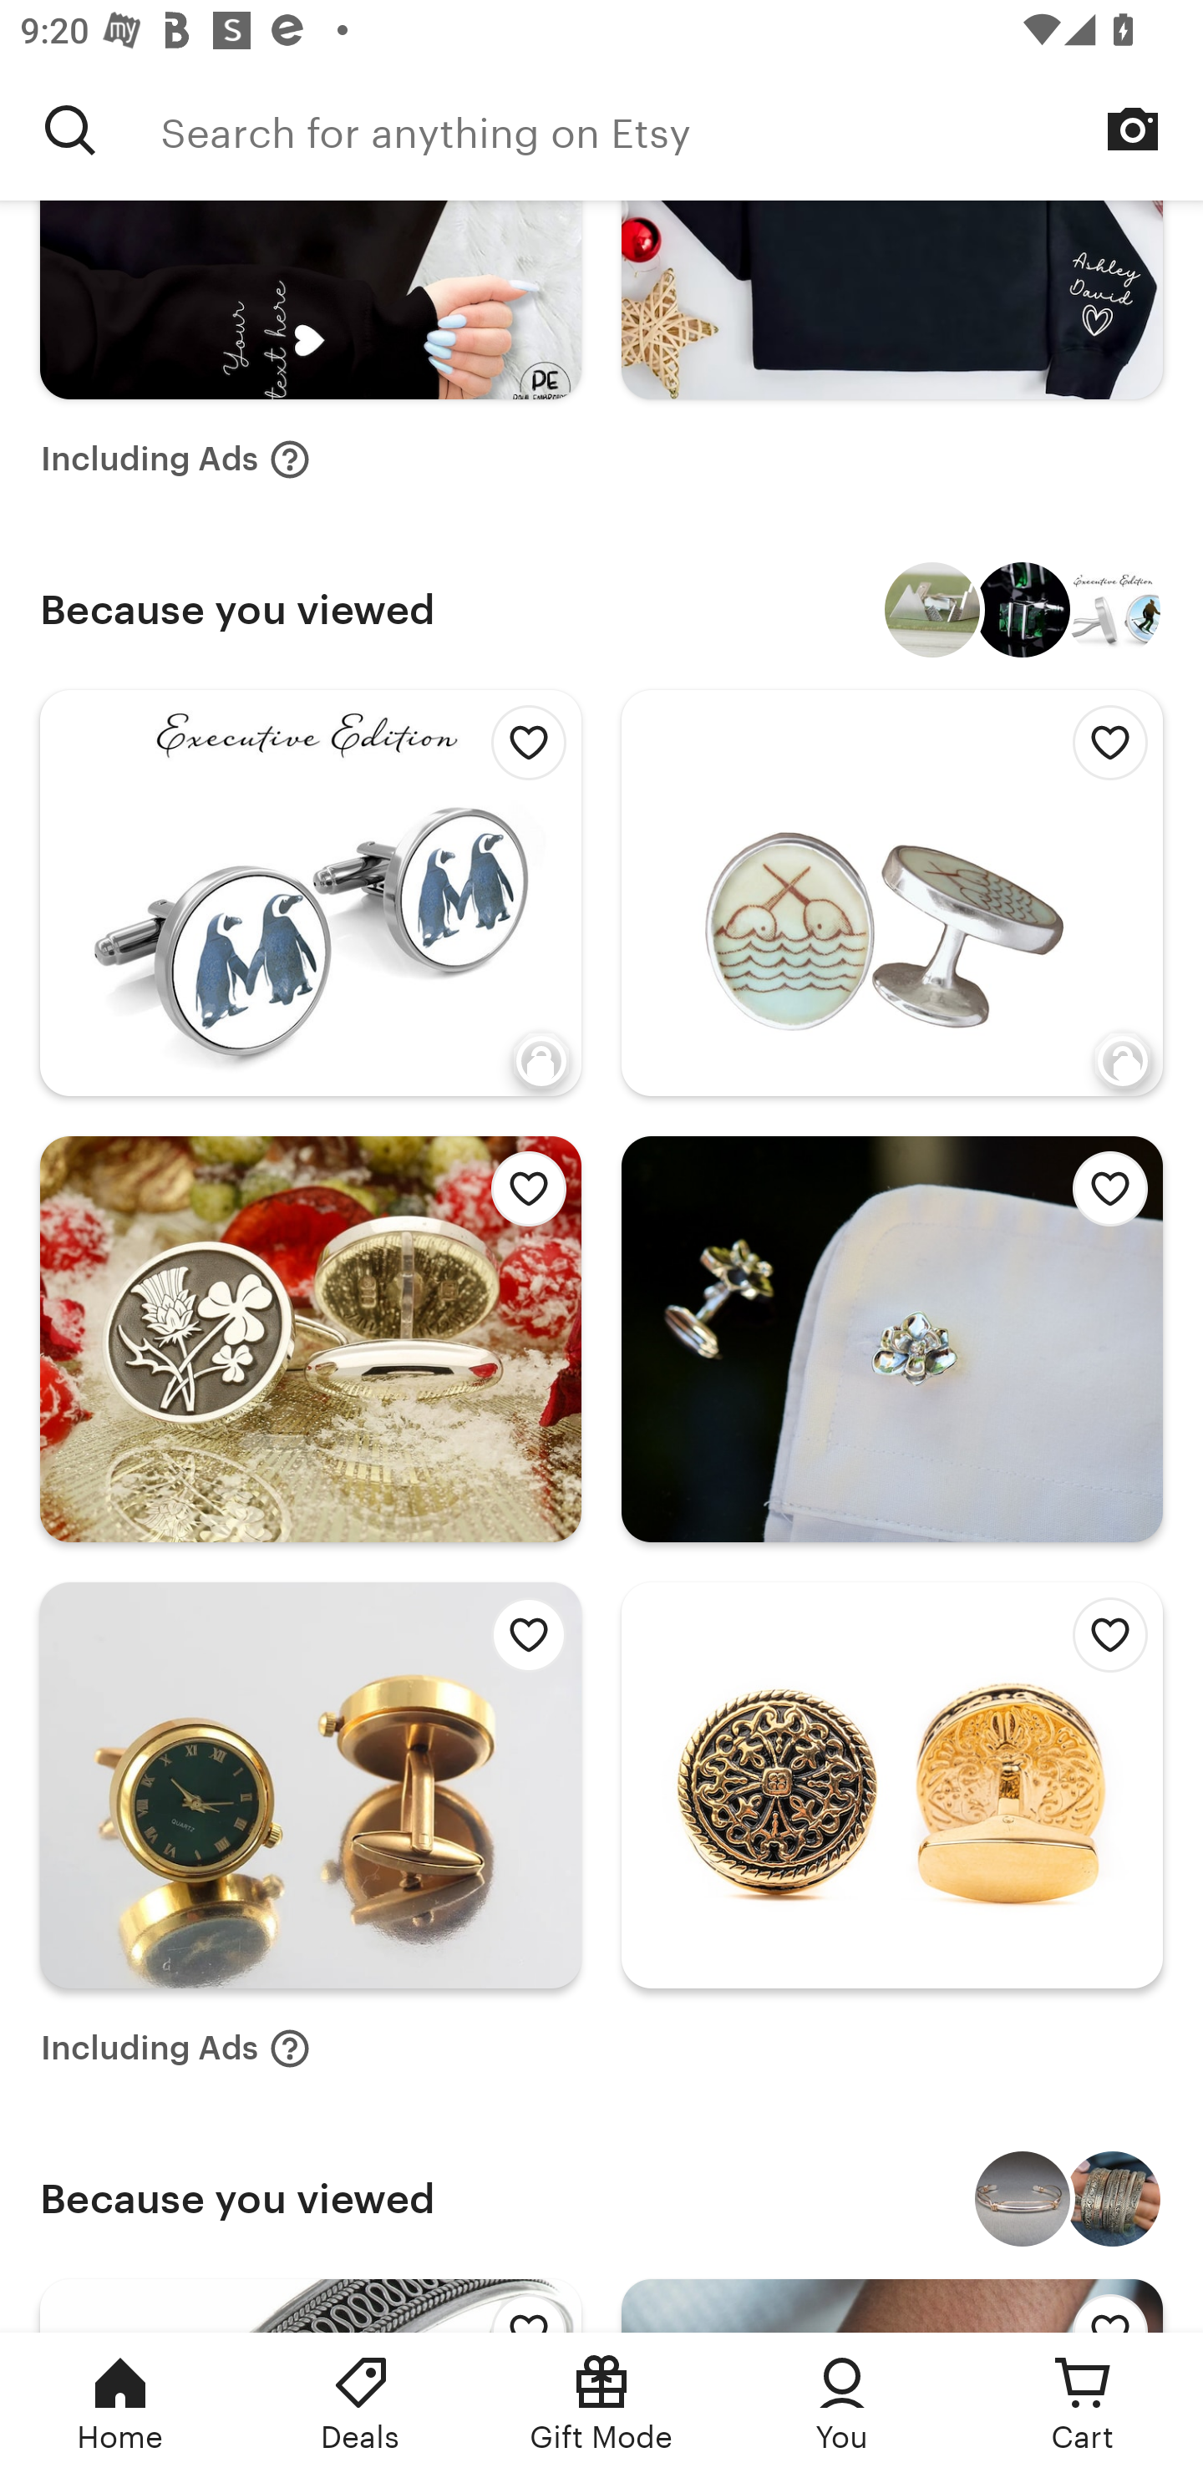  I want to click on Search for anything on Etsy, so click(682, 129).